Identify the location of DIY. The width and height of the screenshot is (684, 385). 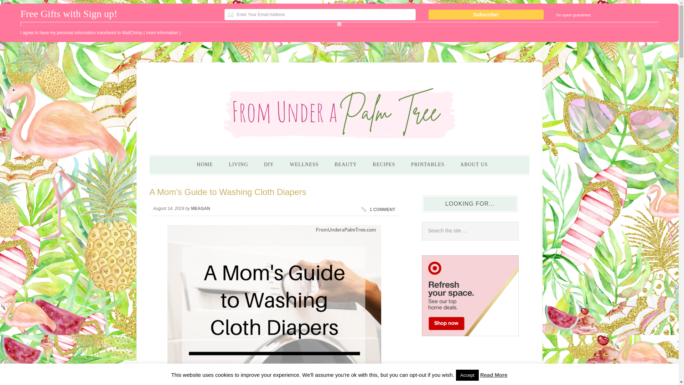
(269, 165).